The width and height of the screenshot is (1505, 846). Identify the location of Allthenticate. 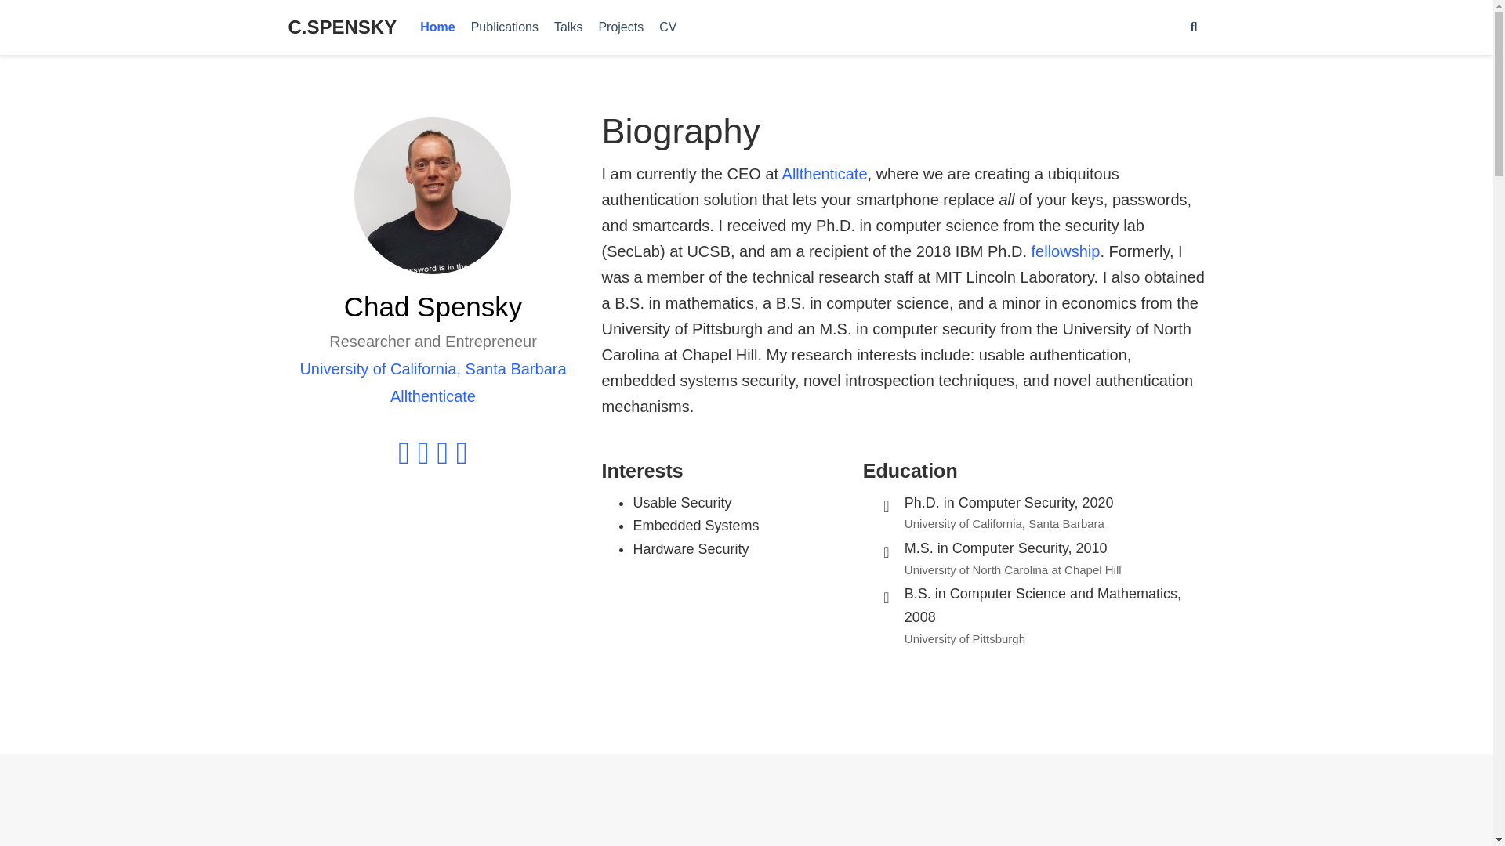
(433, 396).